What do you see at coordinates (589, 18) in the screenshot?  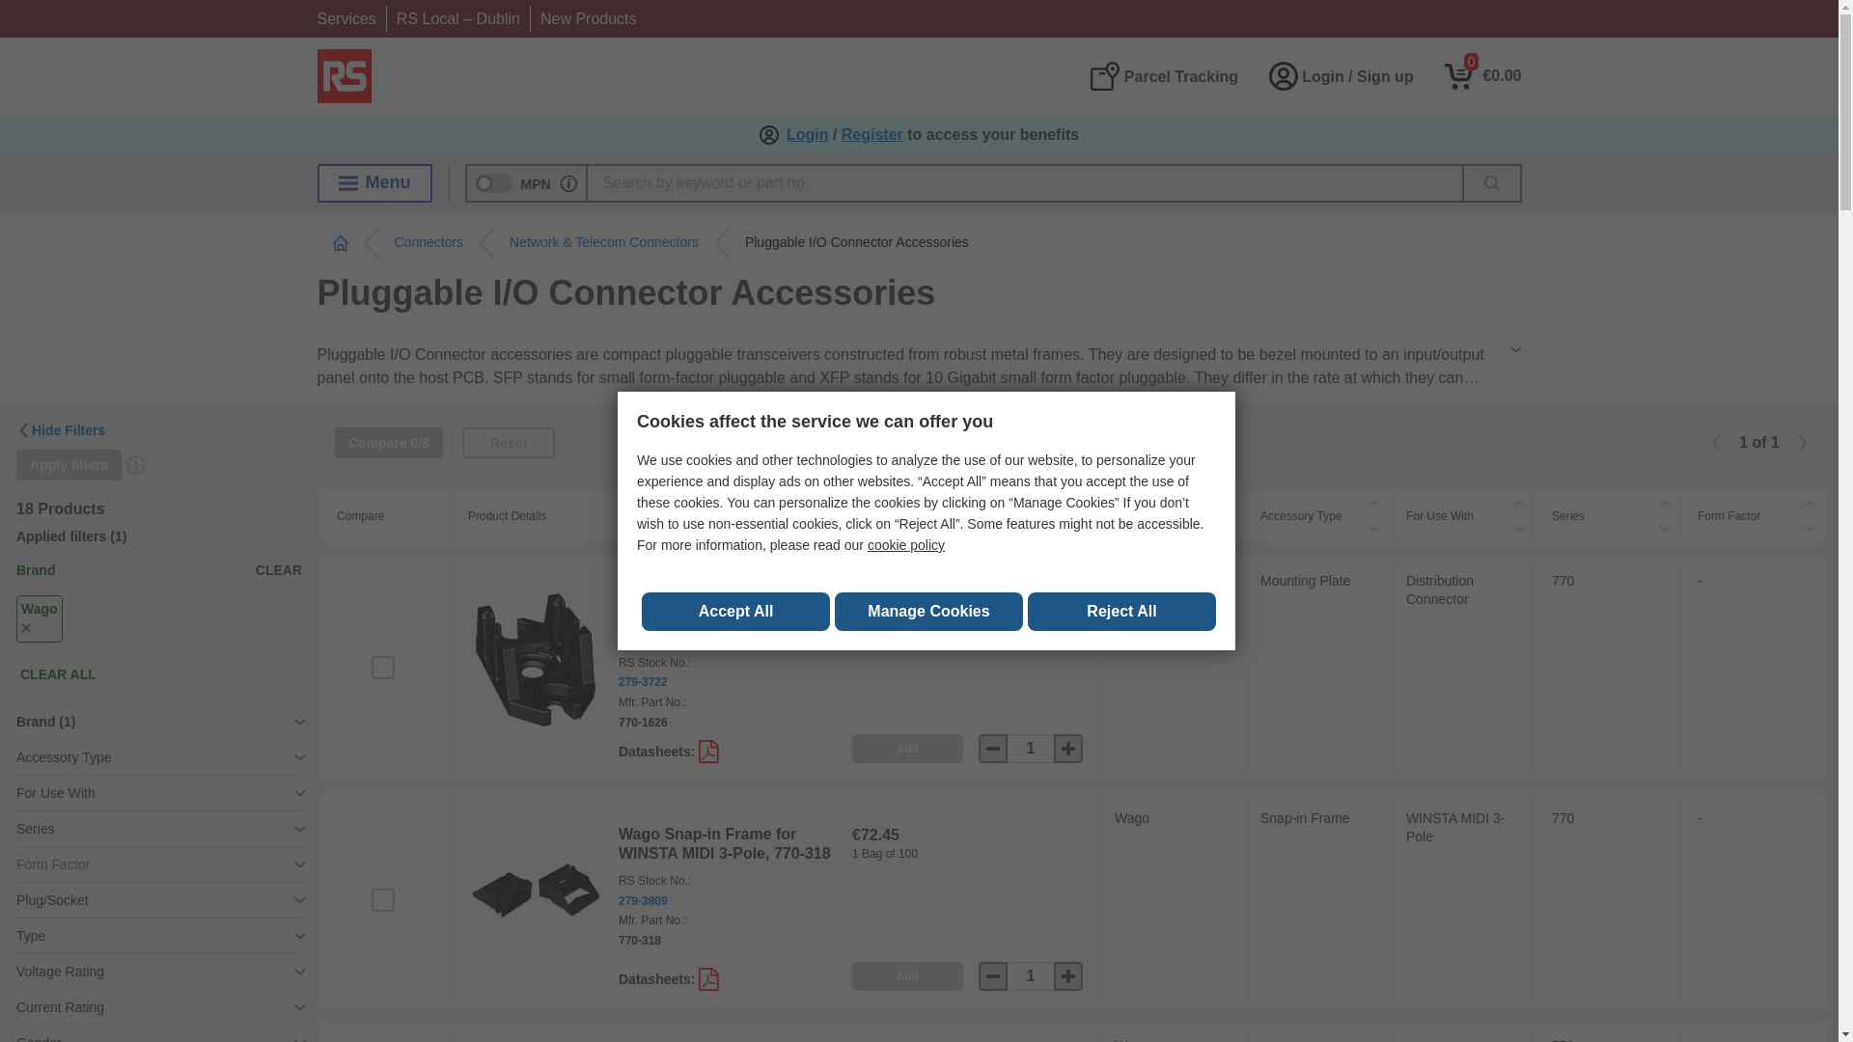 I see `New Products` at bounding box center [589, 18].